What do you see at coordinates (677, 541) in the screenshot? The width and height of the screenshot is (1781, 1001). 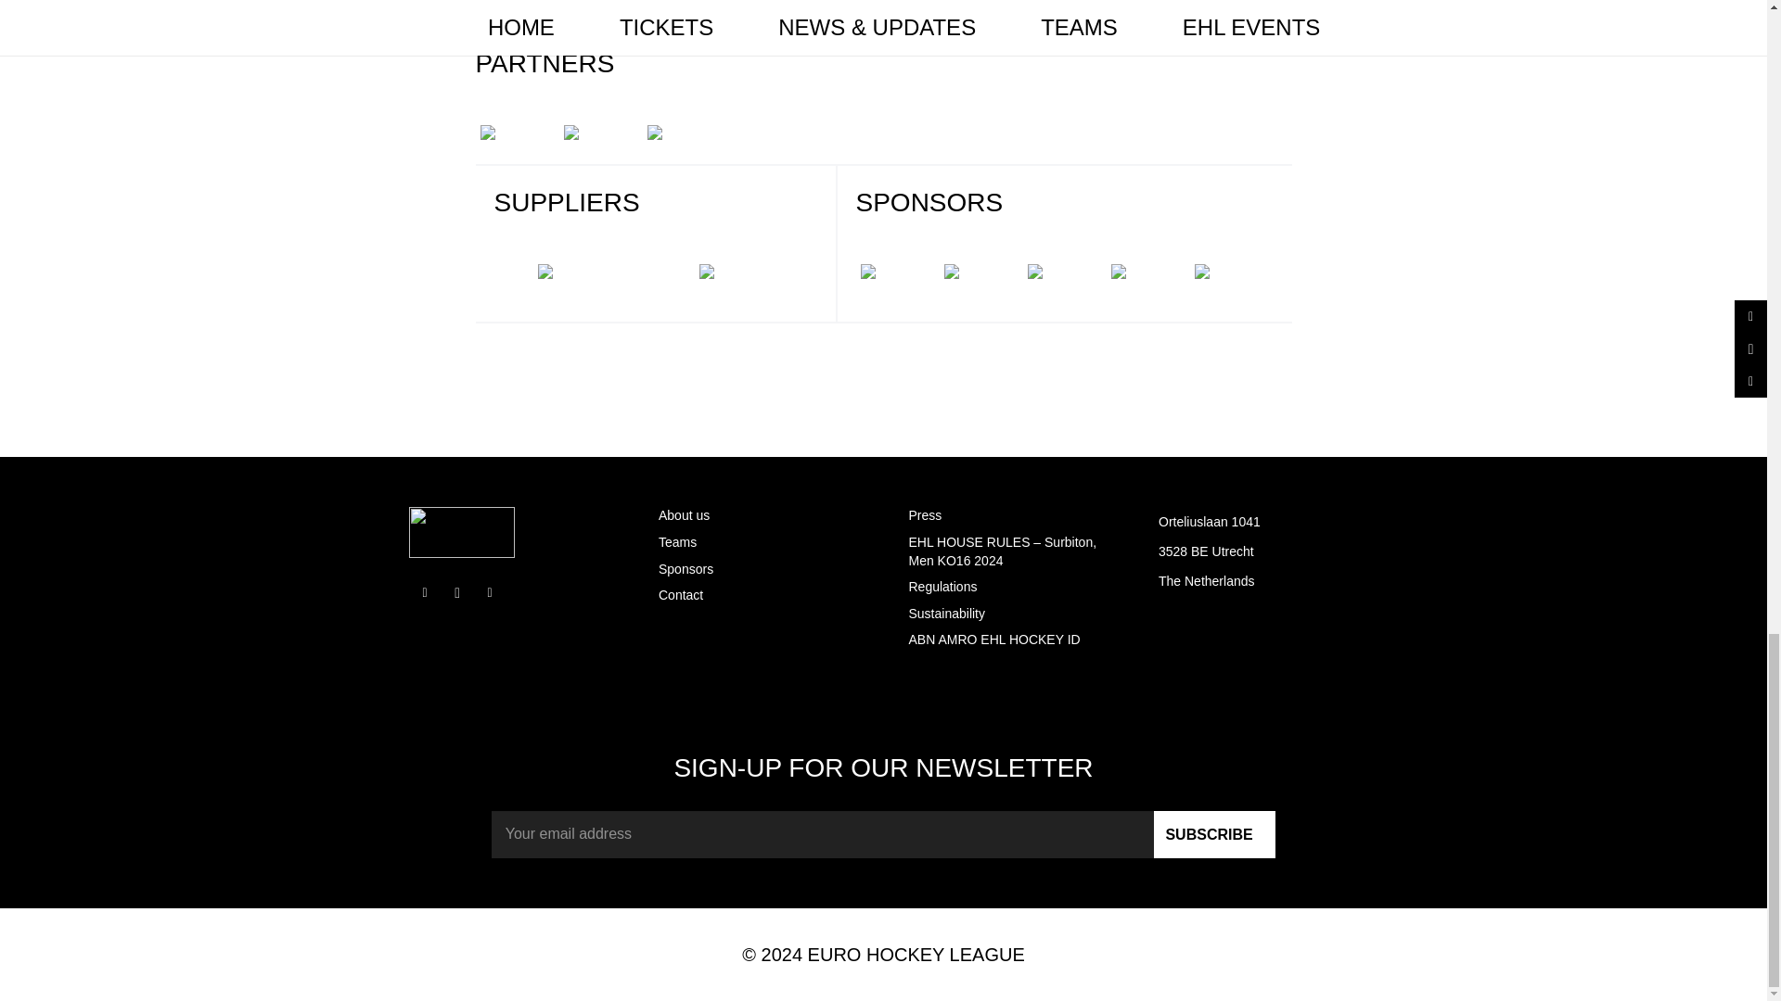 I see `Teams` at bounding box center [677, 541].